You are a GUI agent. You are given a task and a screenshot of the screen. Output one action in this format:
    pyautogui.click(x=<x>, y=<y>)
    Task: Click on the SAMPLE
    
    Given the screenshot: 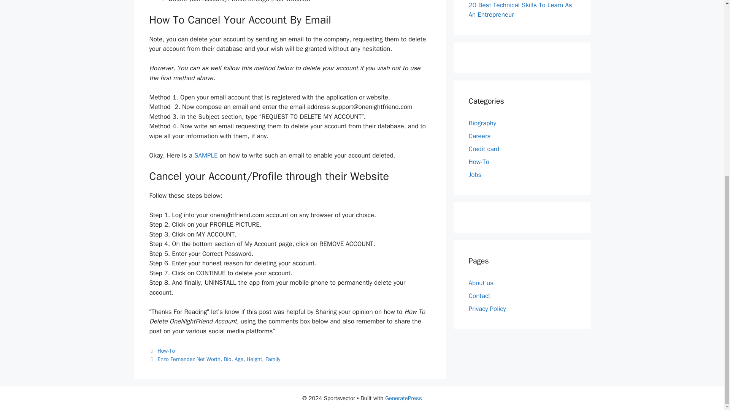 What is the action you would take?
    pyautogui.click(x=207, y=155)
    